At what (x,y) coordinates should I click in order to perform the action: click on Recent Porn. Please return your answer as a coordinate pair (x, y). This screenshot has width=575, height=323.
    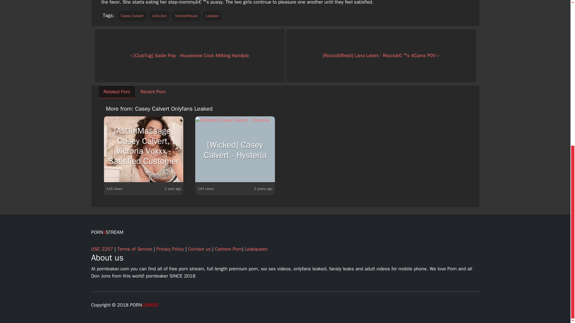
    Looking at the image, I should click on (153, 92).